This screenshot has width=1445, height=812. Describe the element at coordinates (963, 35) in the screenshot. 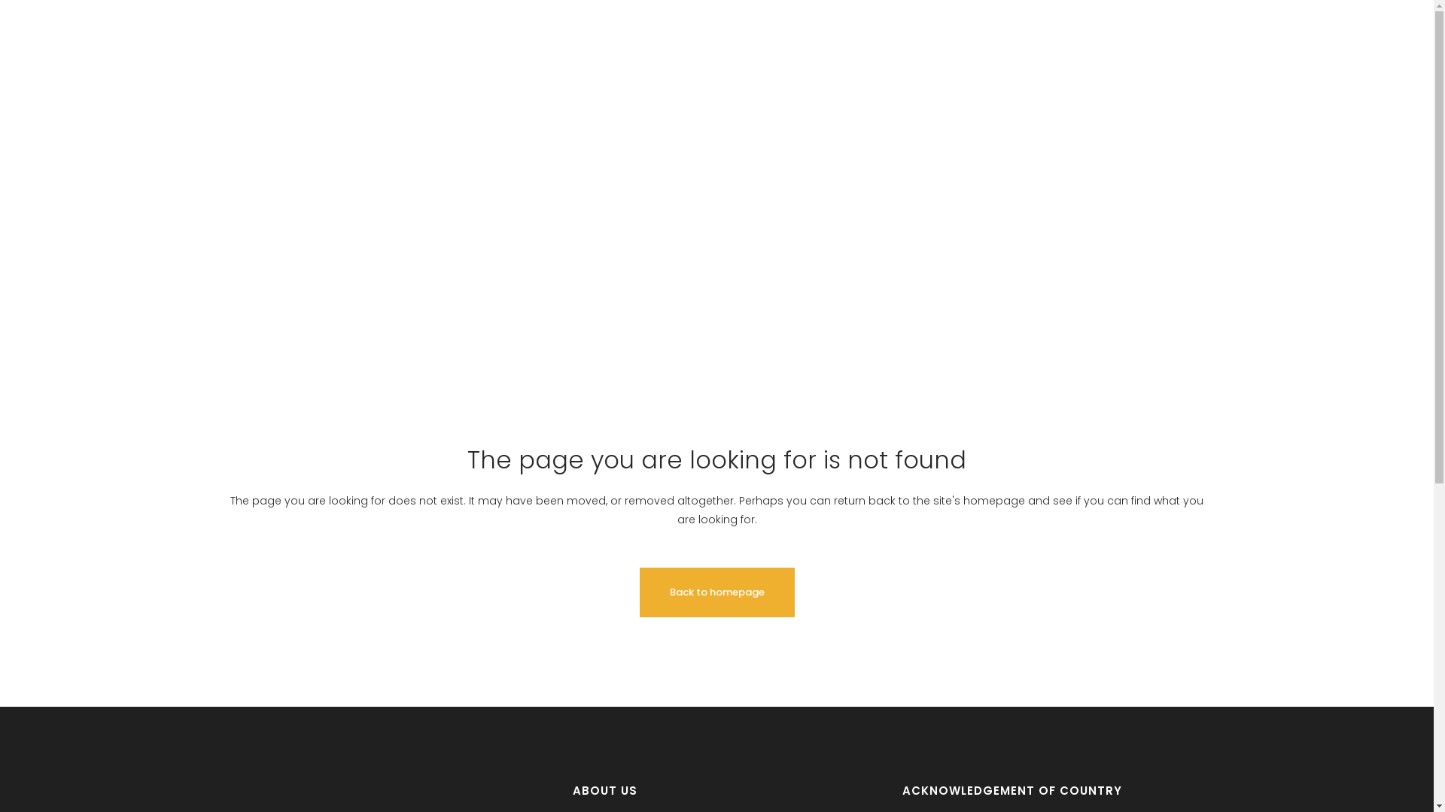

I see `PORTFOLIO` at that location.